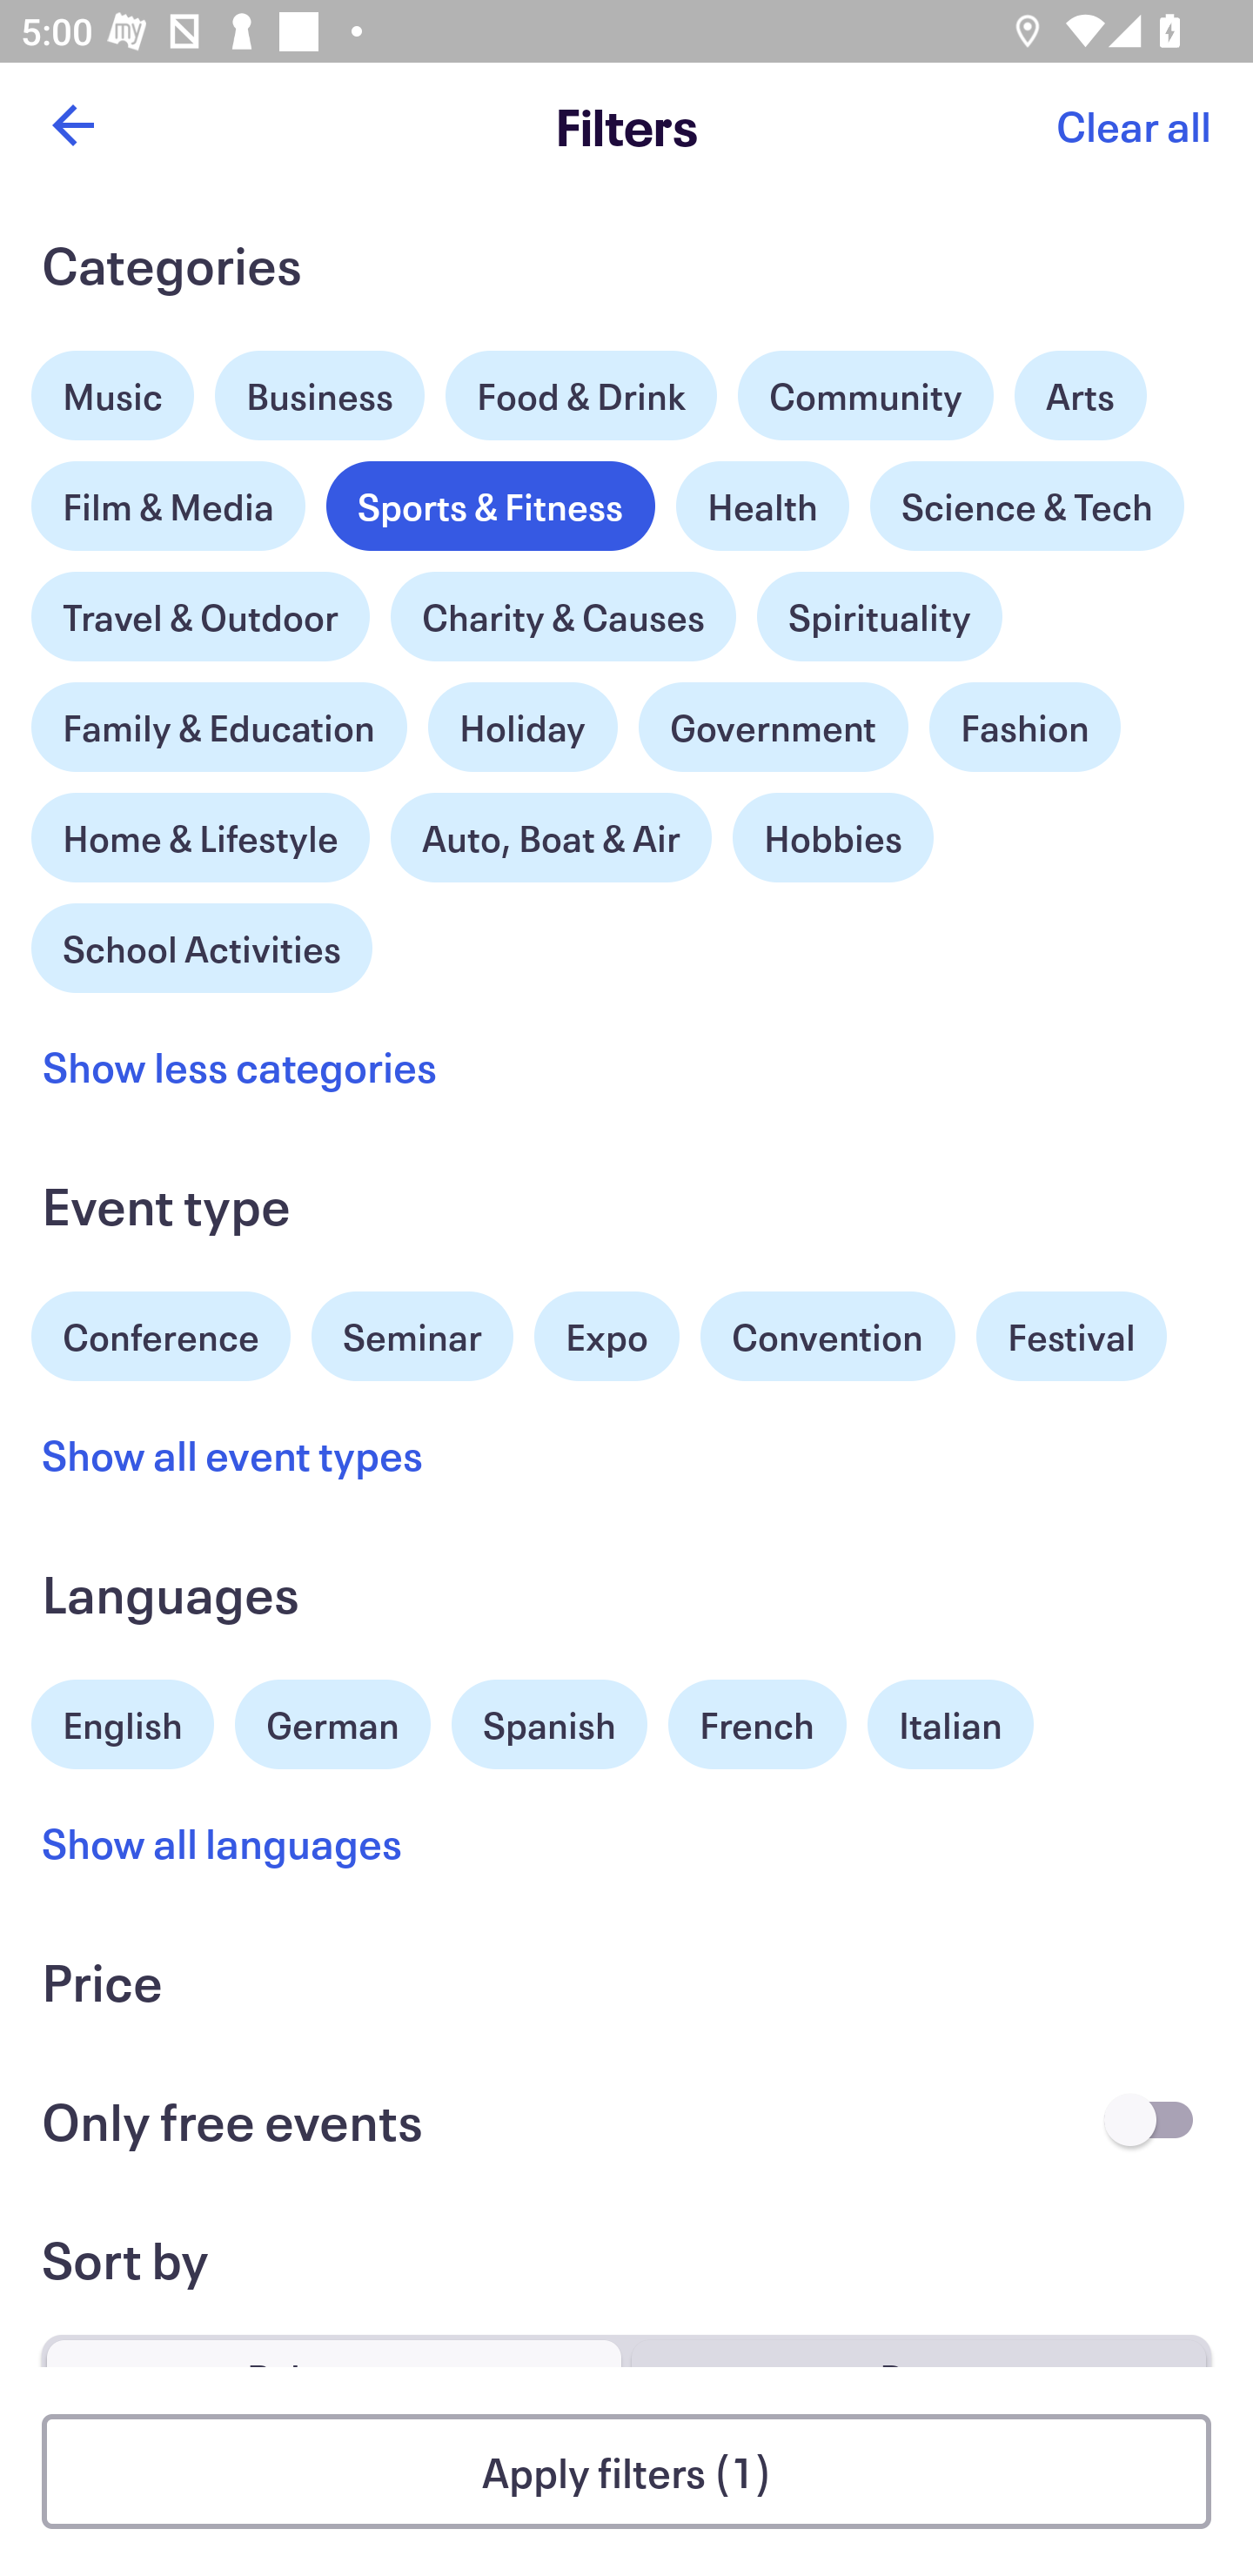 Image resolution: width=1253 pixels, height=2576 pixels. Describe the element at coordinates (202, 945) in the screenshot. I see `School Activities` at that location.